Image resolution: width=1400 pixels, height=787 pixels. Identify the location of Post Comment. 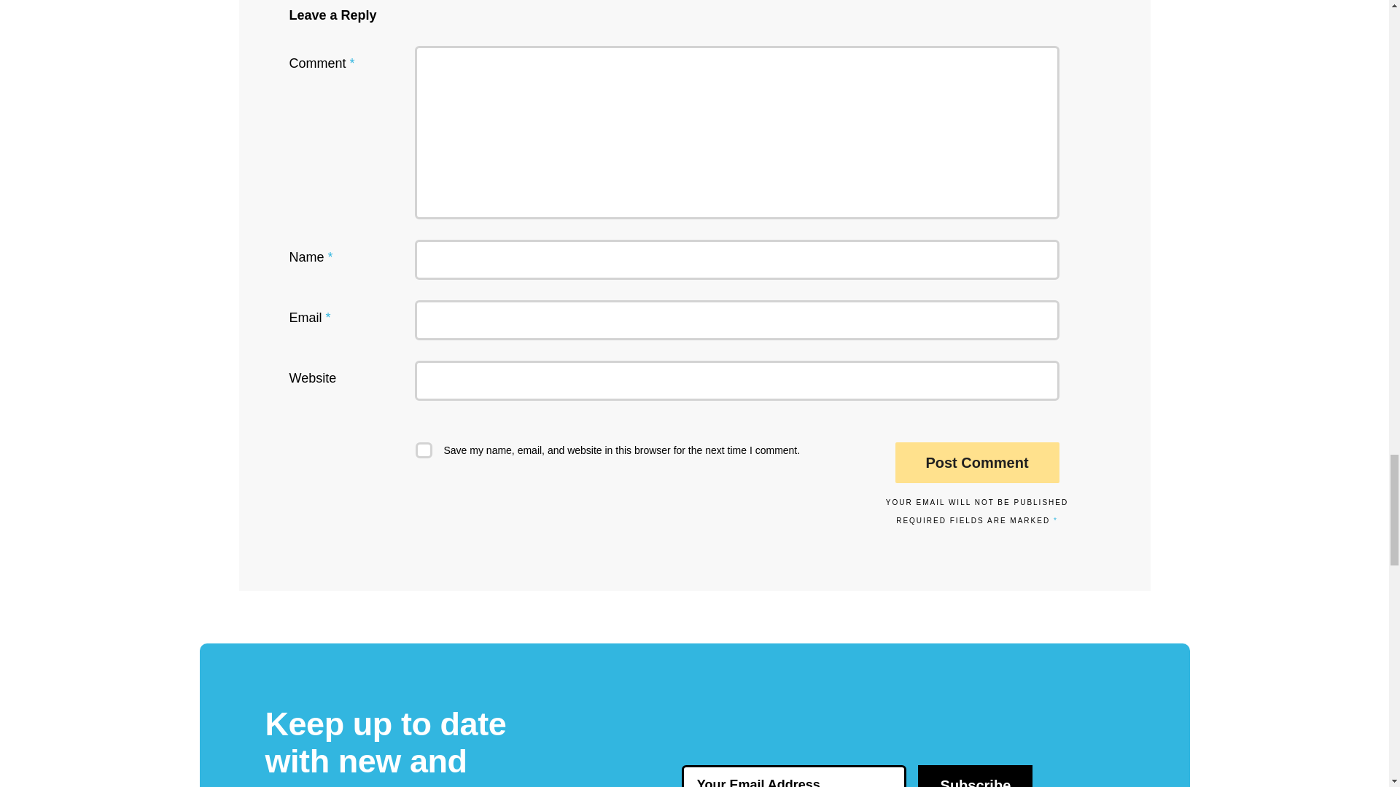
(977, 462).